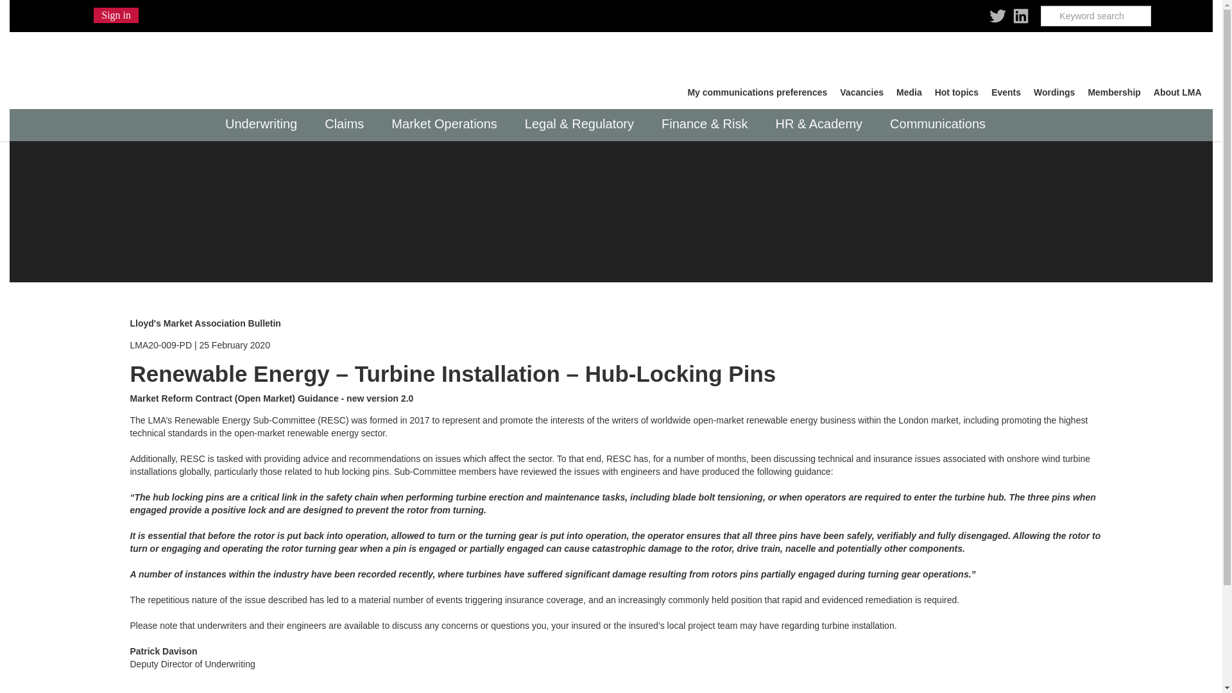  Describe the element at coordinates (1006, 92) in the screenshot. I see `Events` at that location.